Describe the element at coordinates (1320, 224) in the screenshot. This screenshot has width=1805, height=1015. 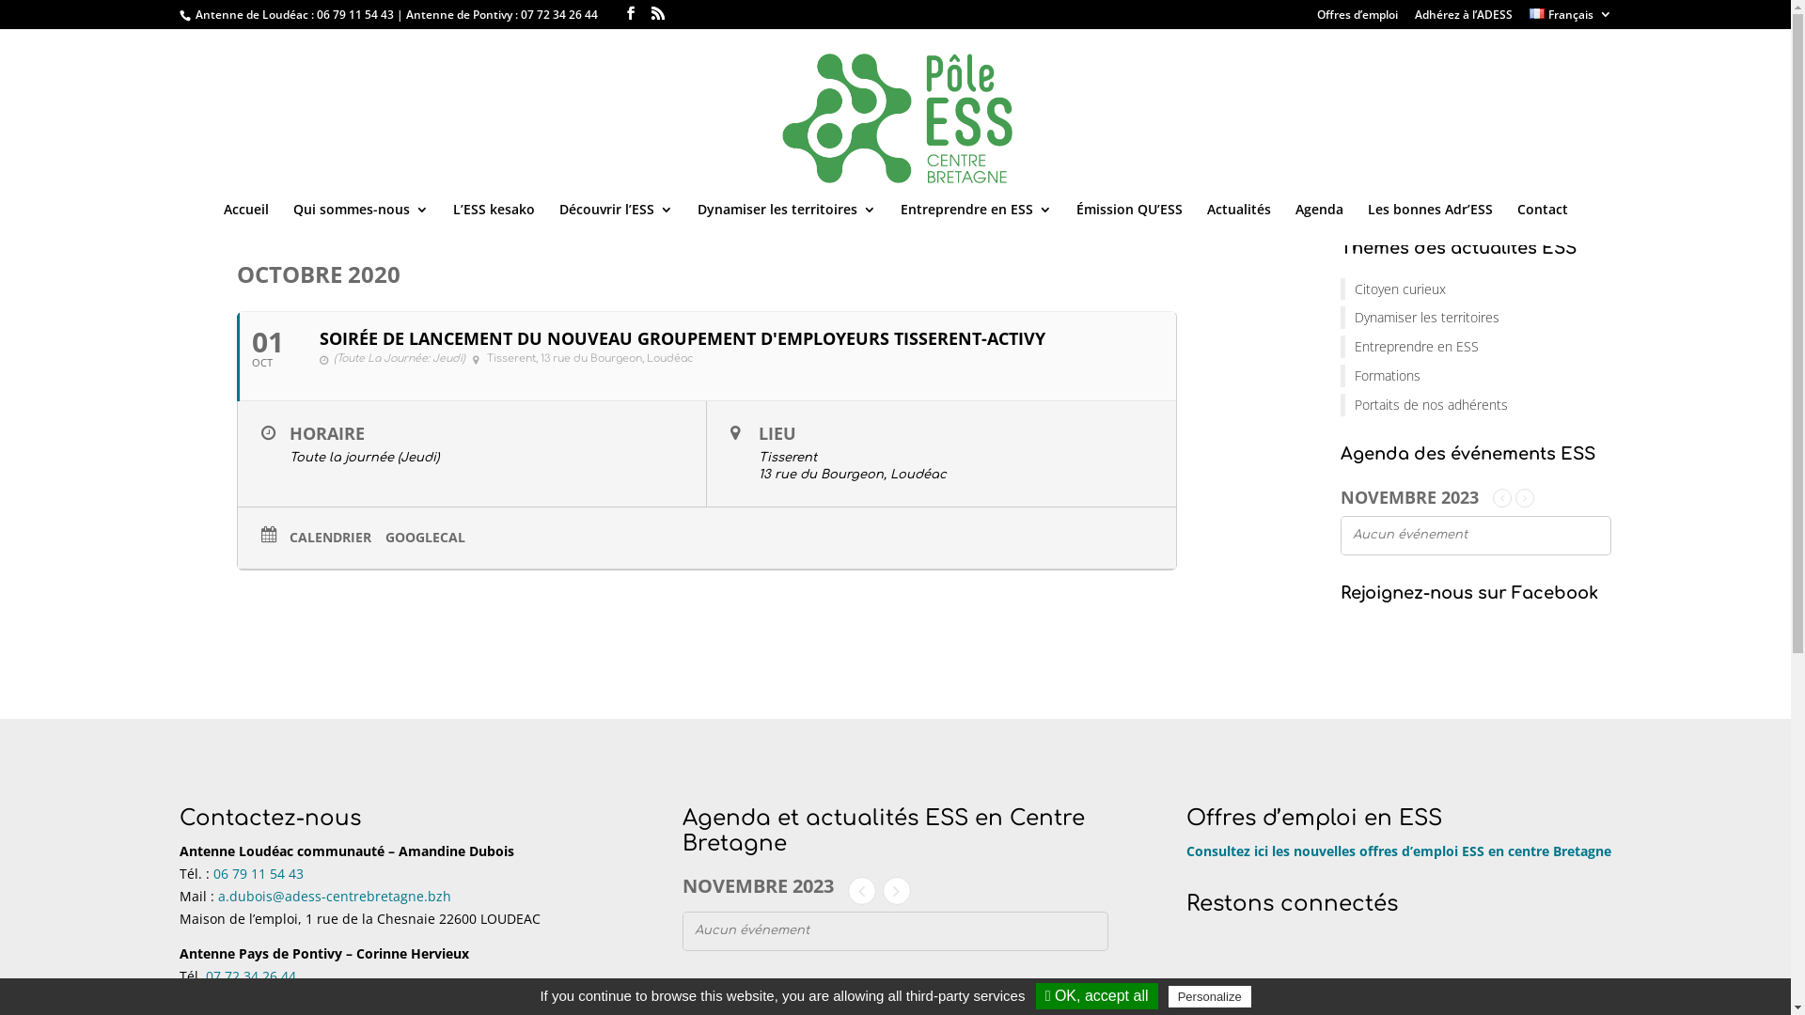
I see `Agenda` at that location.